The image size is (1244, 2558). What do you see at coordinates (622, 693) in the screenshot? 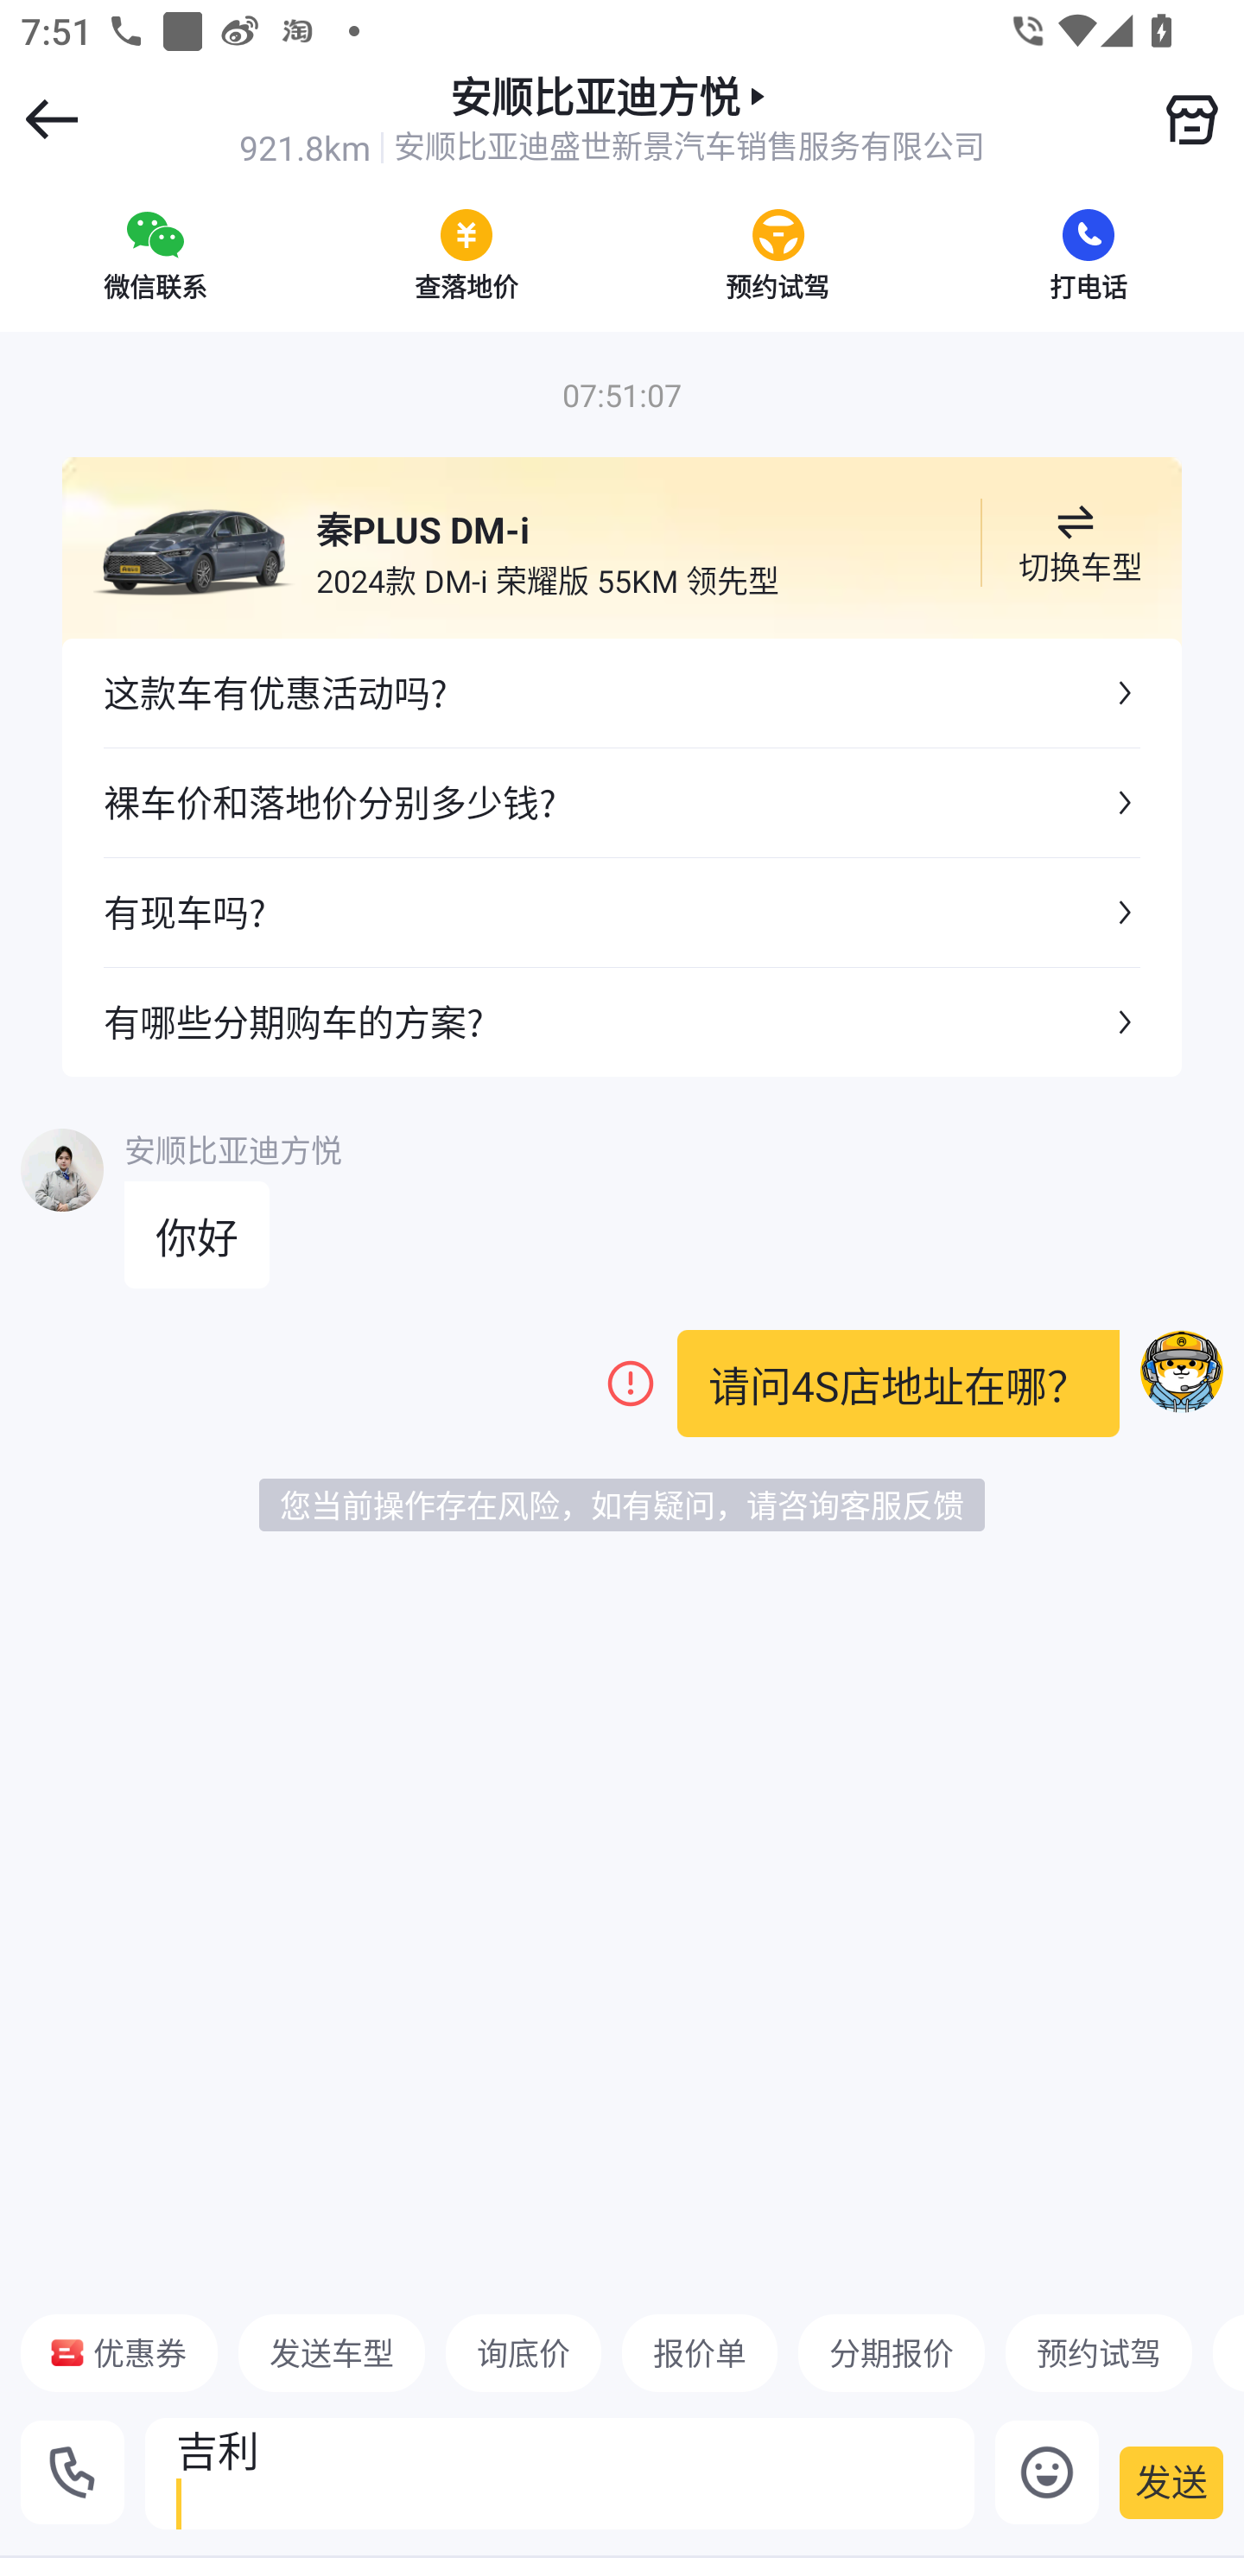
I see `这款车有优惠活动吗?` at bounding box center [622, 693].